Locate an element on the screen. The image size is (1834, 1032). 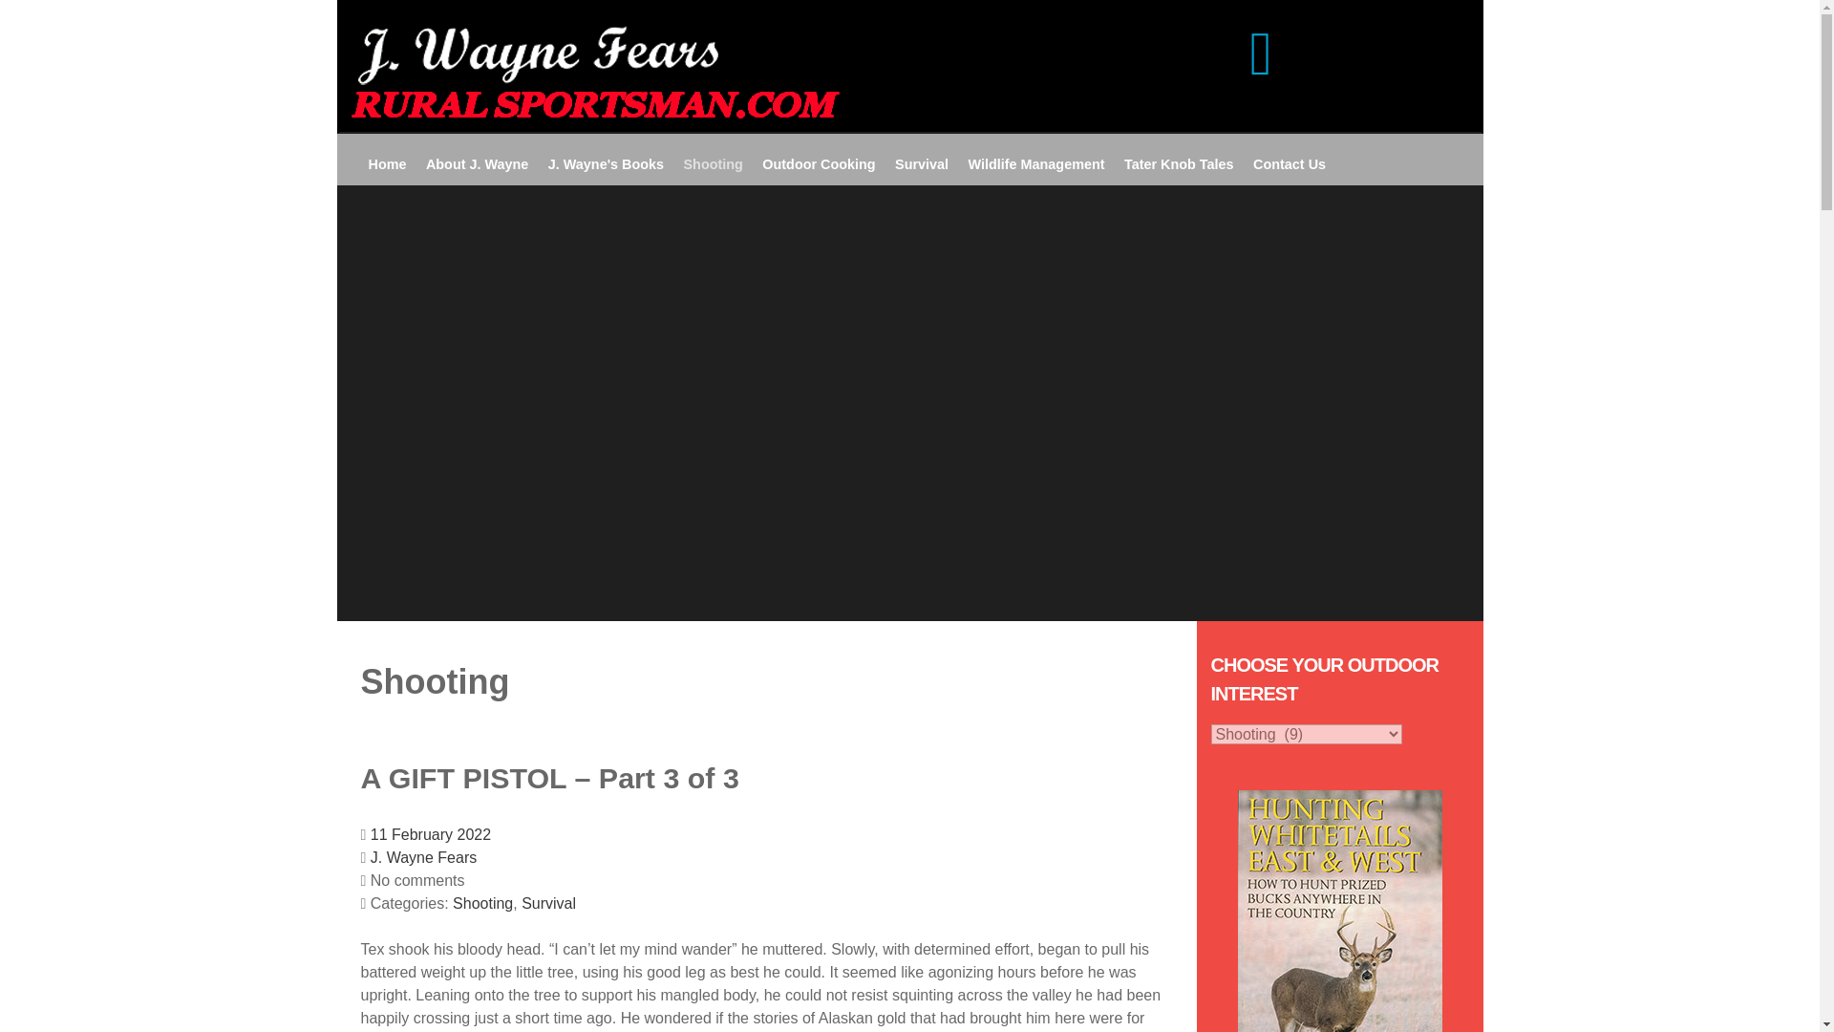
Wildlife Management is located at coordinates (1036, 163).